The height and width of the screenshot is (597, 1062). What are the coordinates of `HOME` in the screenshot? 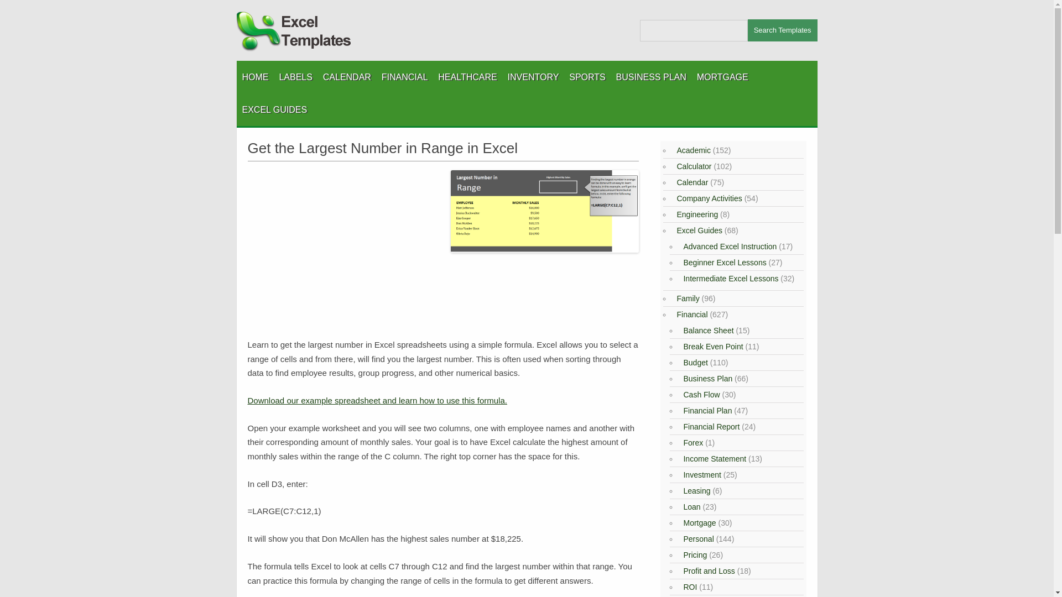 It's located at (255, 77).